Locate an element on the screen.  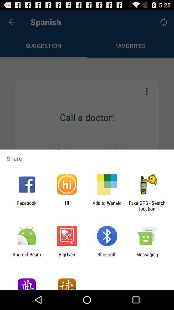
turn off messaging app is located at coordinates (147, 257).